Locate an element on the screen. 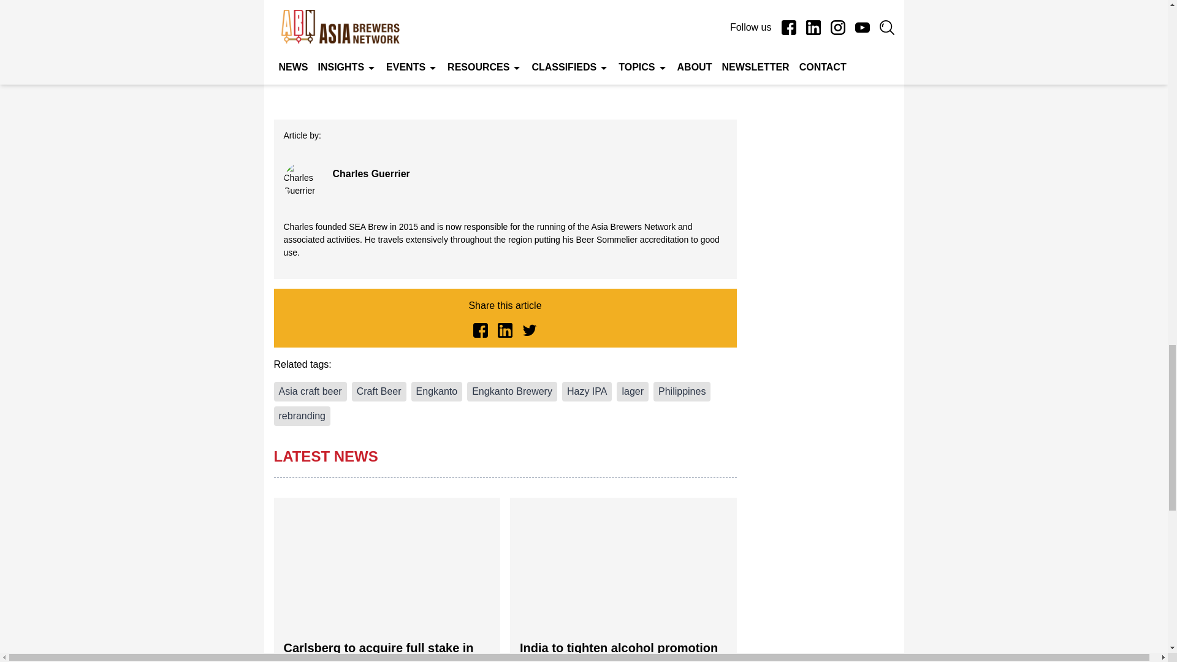 The width and height of the screenshot is (1177, 662). Hazy IPA is located at coordinates (587, 391).